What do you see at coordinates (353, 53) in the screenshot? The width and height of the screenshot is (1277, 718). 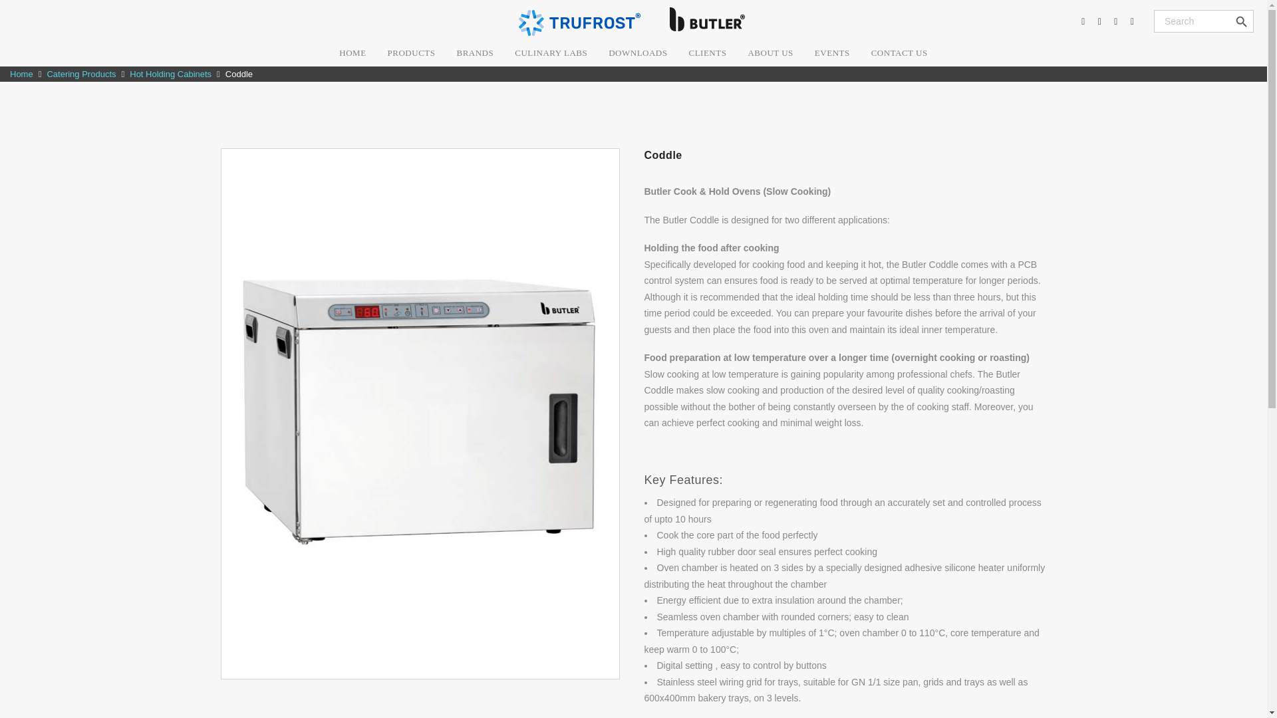 I see `HOME` at bounding box center [353, 53].